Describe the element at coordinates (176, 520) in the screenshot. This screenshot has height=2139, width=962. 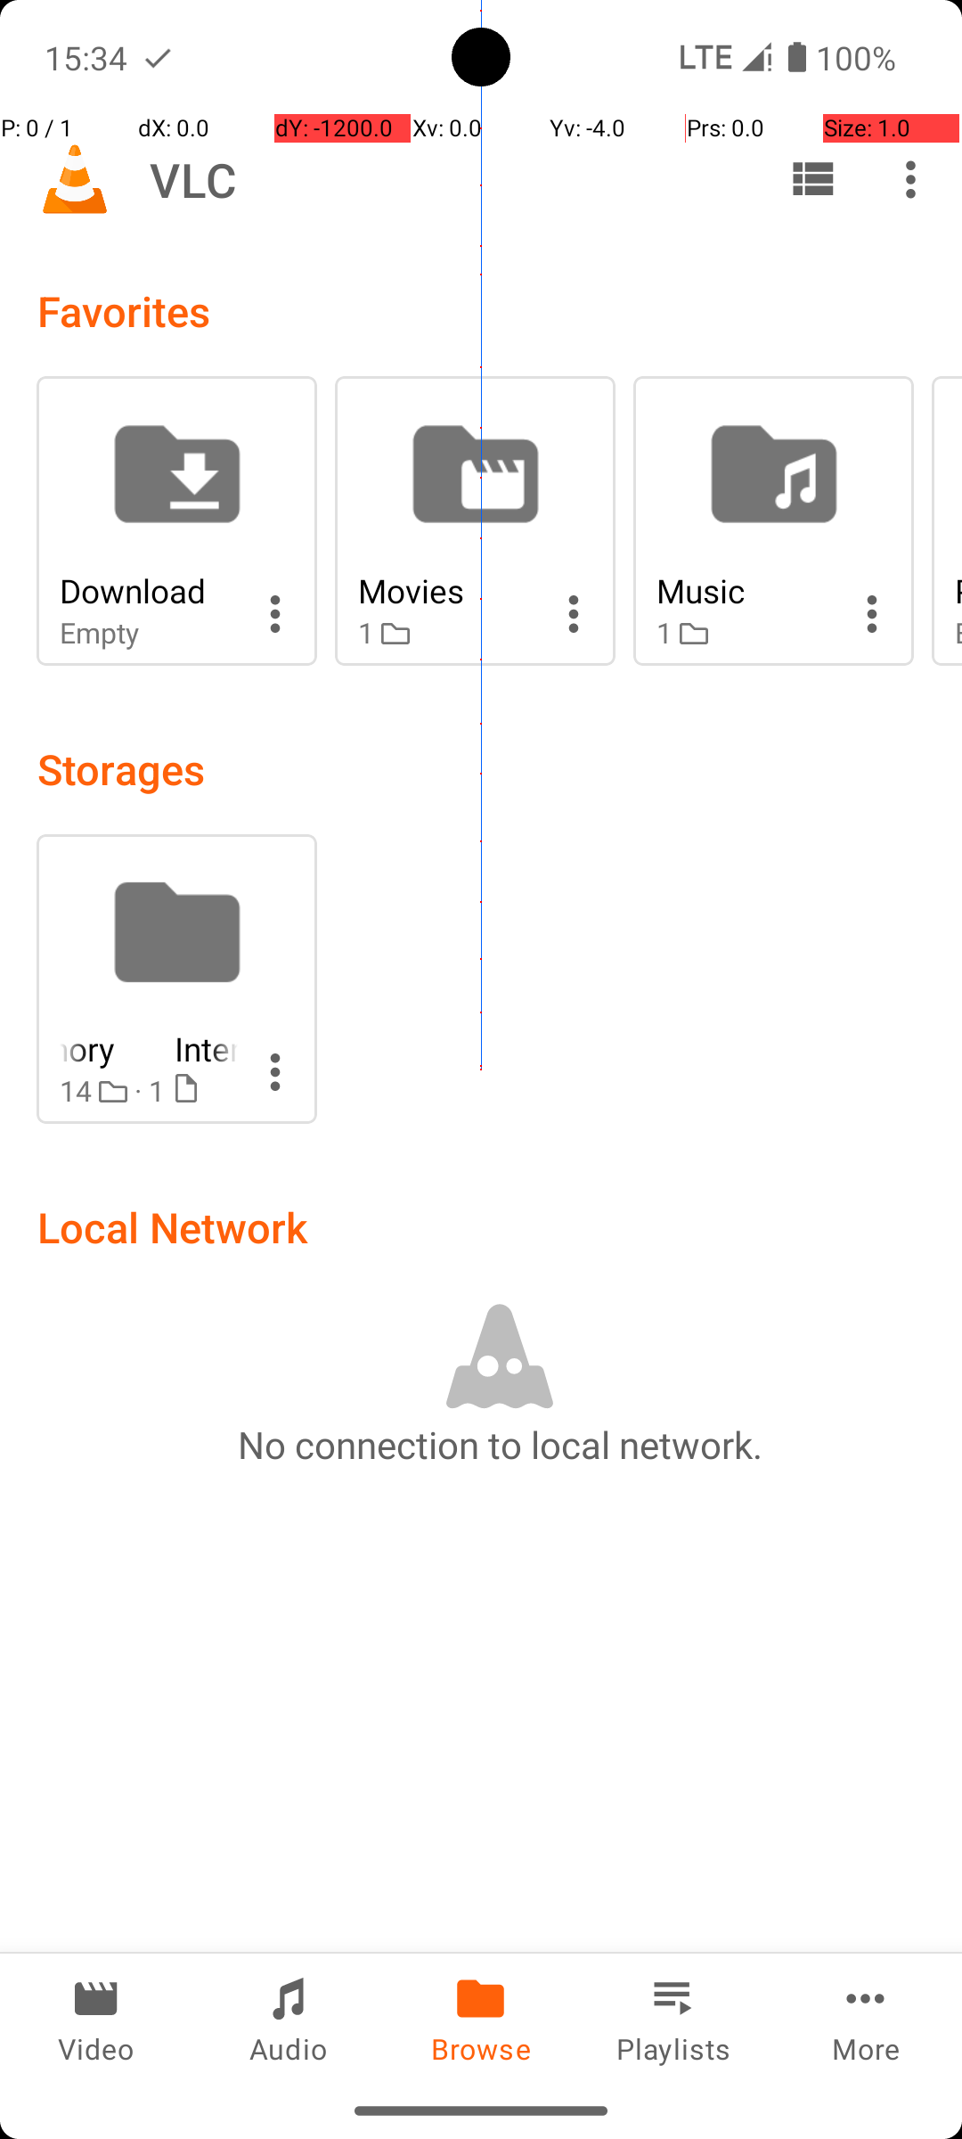
I see `Favorite: Download, Empty` at that location.